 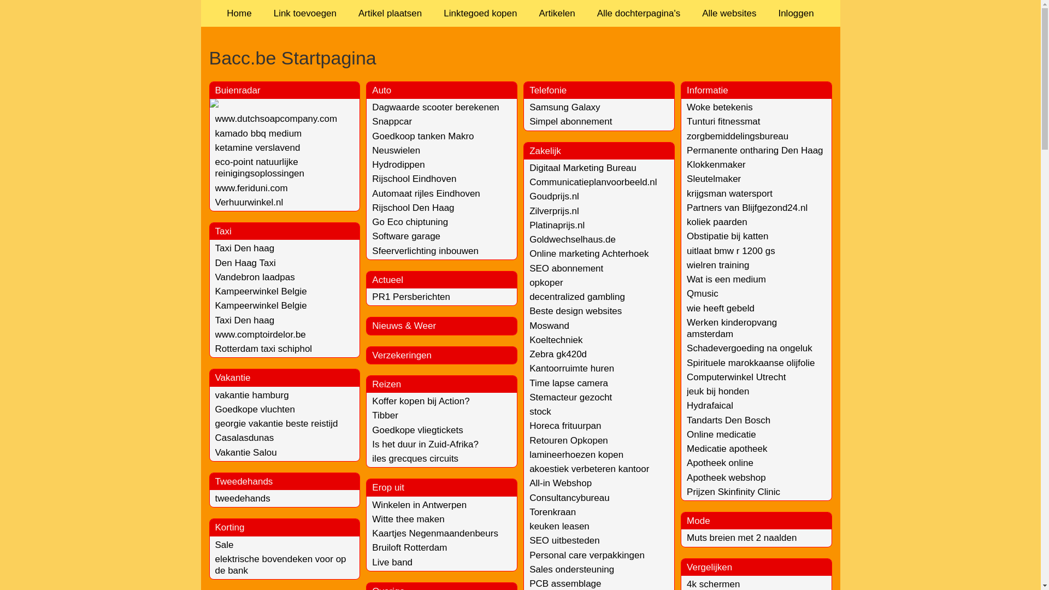 What do you see at coordinates (582, 168) in the screenshot?
I see `Digitaal Marketing Bureau` at bounding box center [582, 168].